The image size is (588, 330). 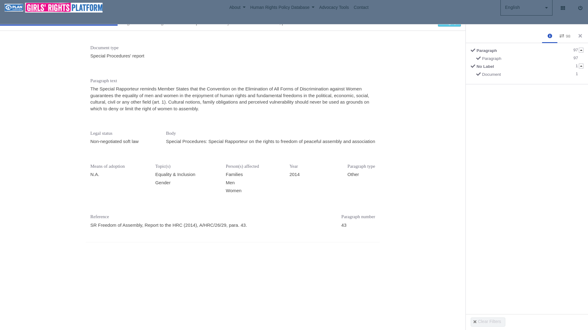 I want to click on Human Rights Policy Database , so click(x=239, y=7).